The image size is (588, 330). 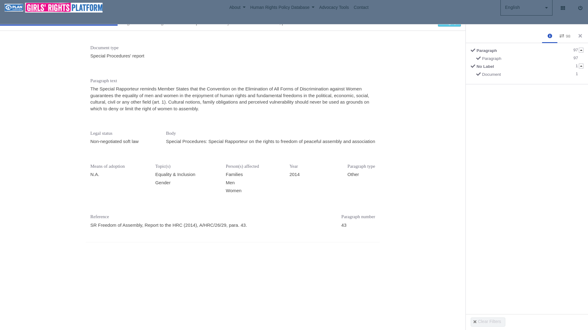 I want to click on Human Rights Policy Database , so click(x=239, y=7).